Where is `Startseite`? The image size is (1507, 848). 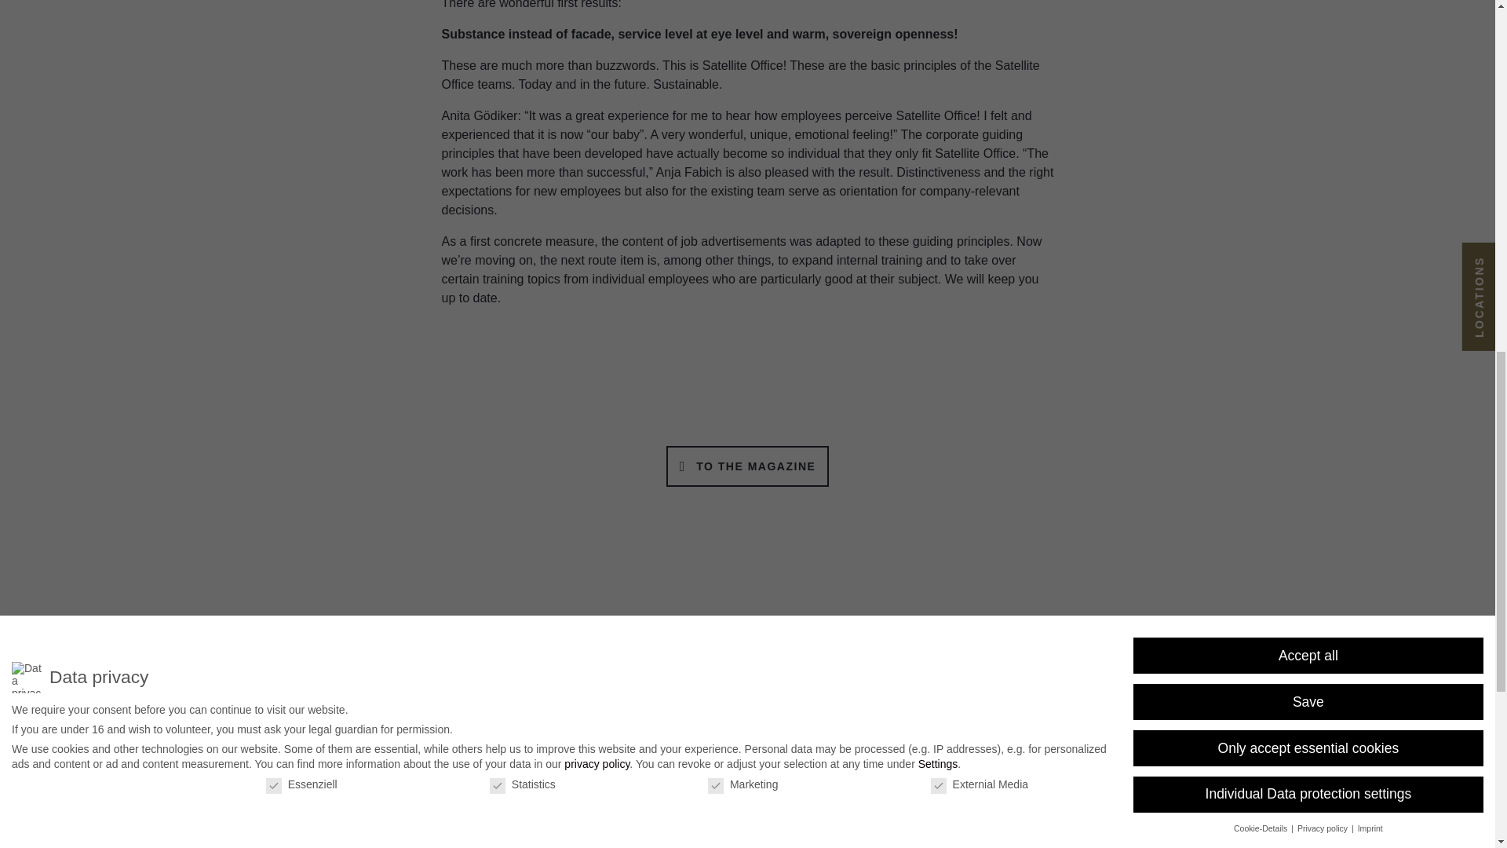 Startseite is located at coordinates (355, 653).